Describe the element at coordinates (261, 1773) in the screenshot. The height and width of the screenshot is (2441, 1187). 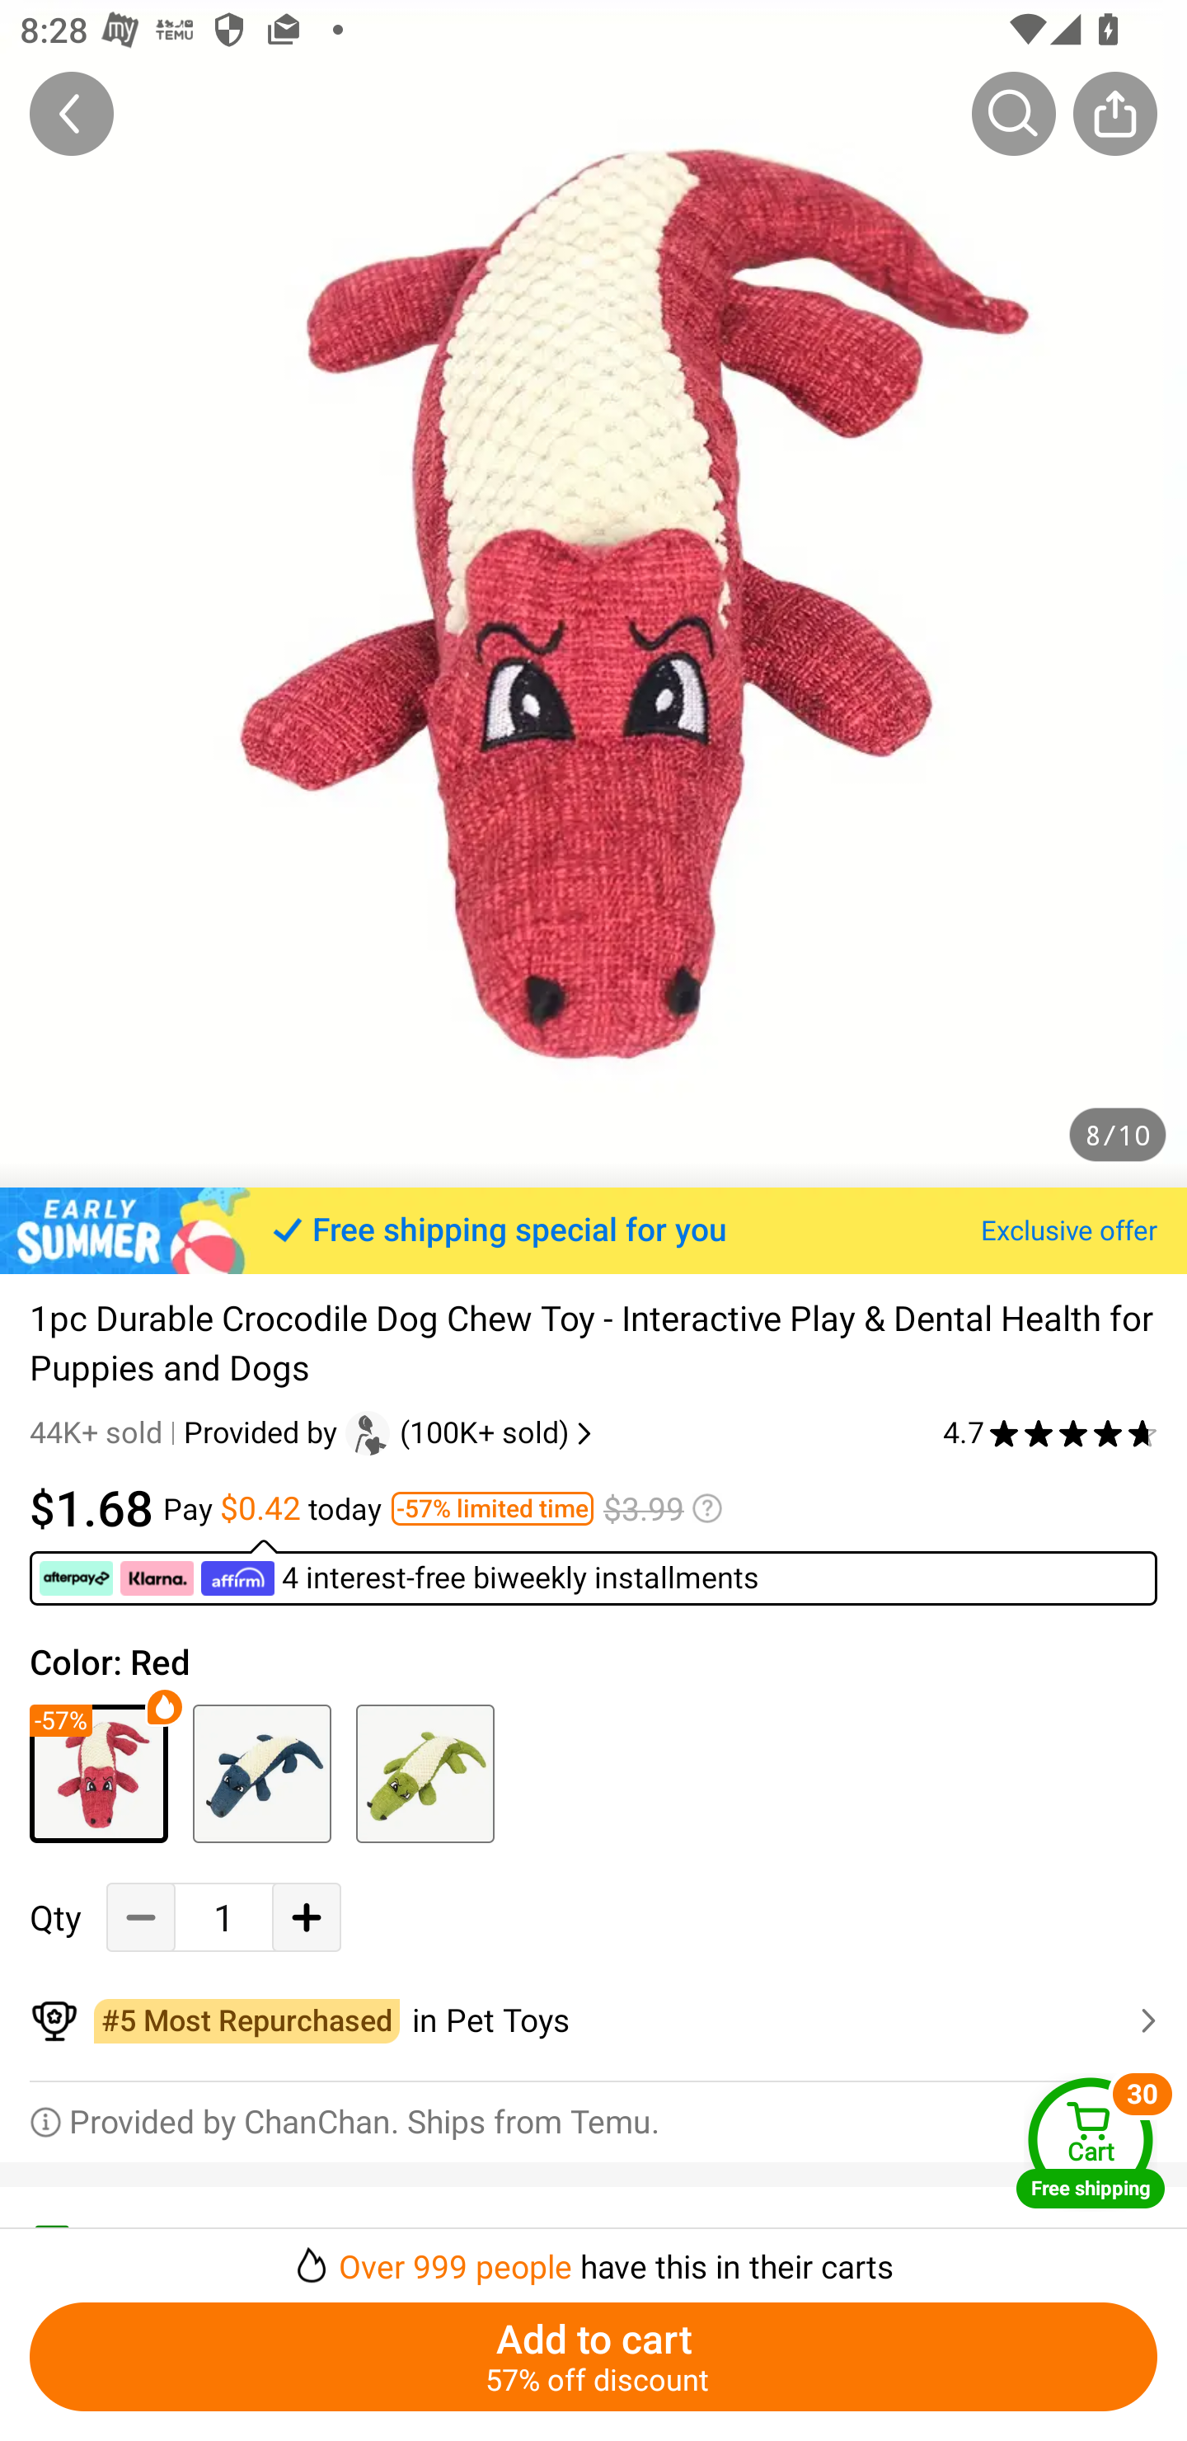
I see `Blue` at that location.